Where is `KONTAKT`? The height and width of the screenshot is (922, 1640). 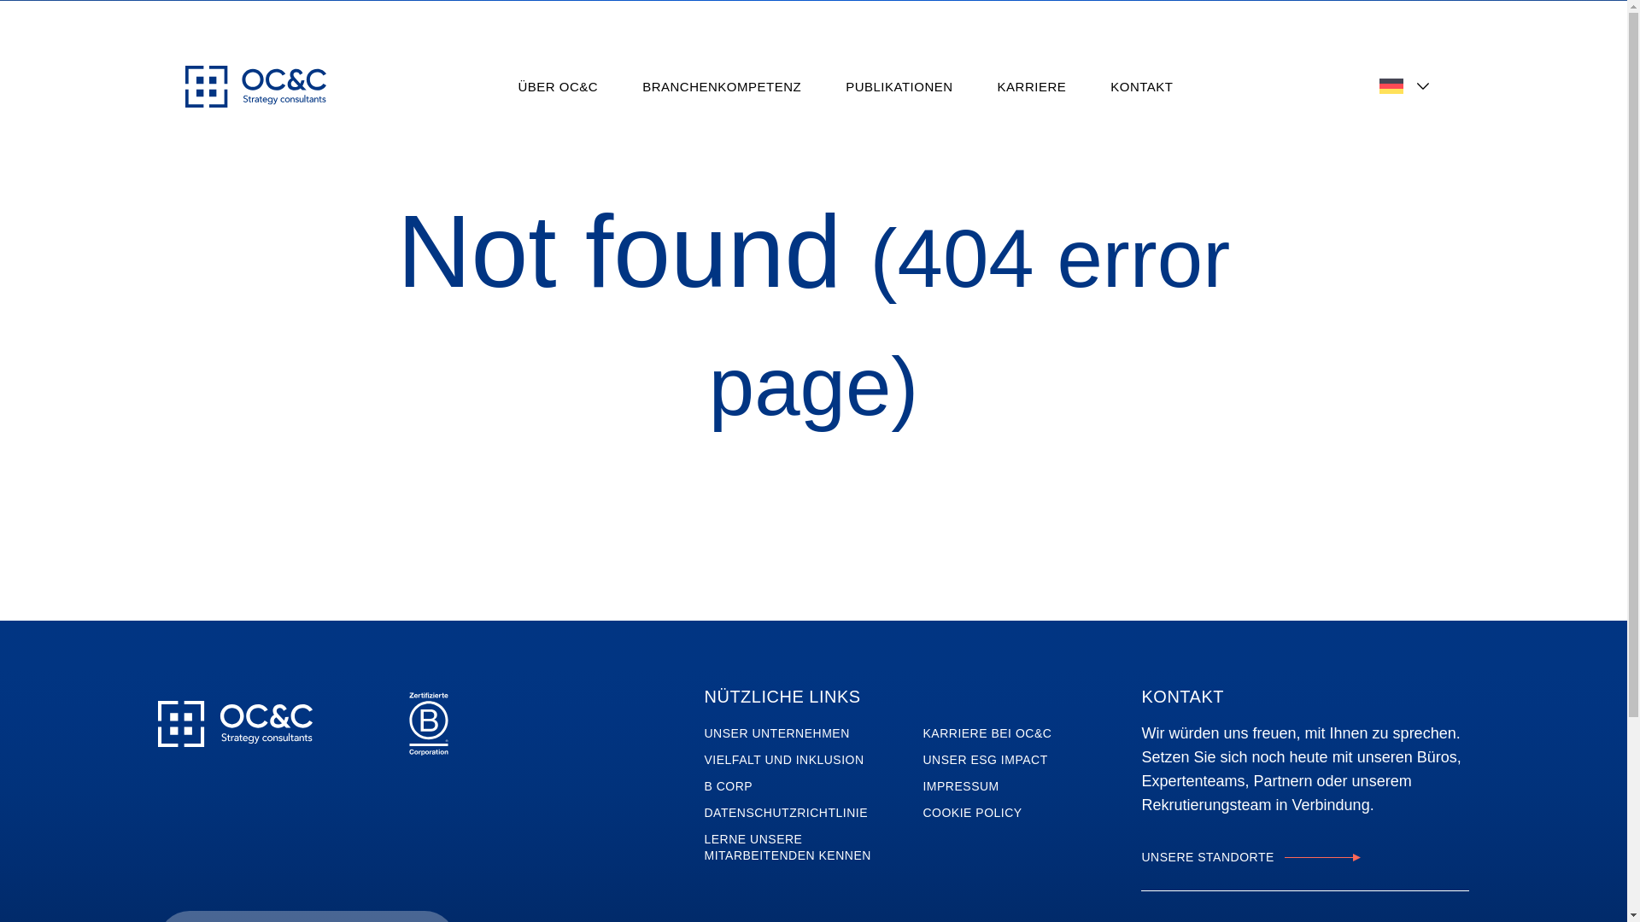 KONTAKT is located at coordinates (1141, 86).